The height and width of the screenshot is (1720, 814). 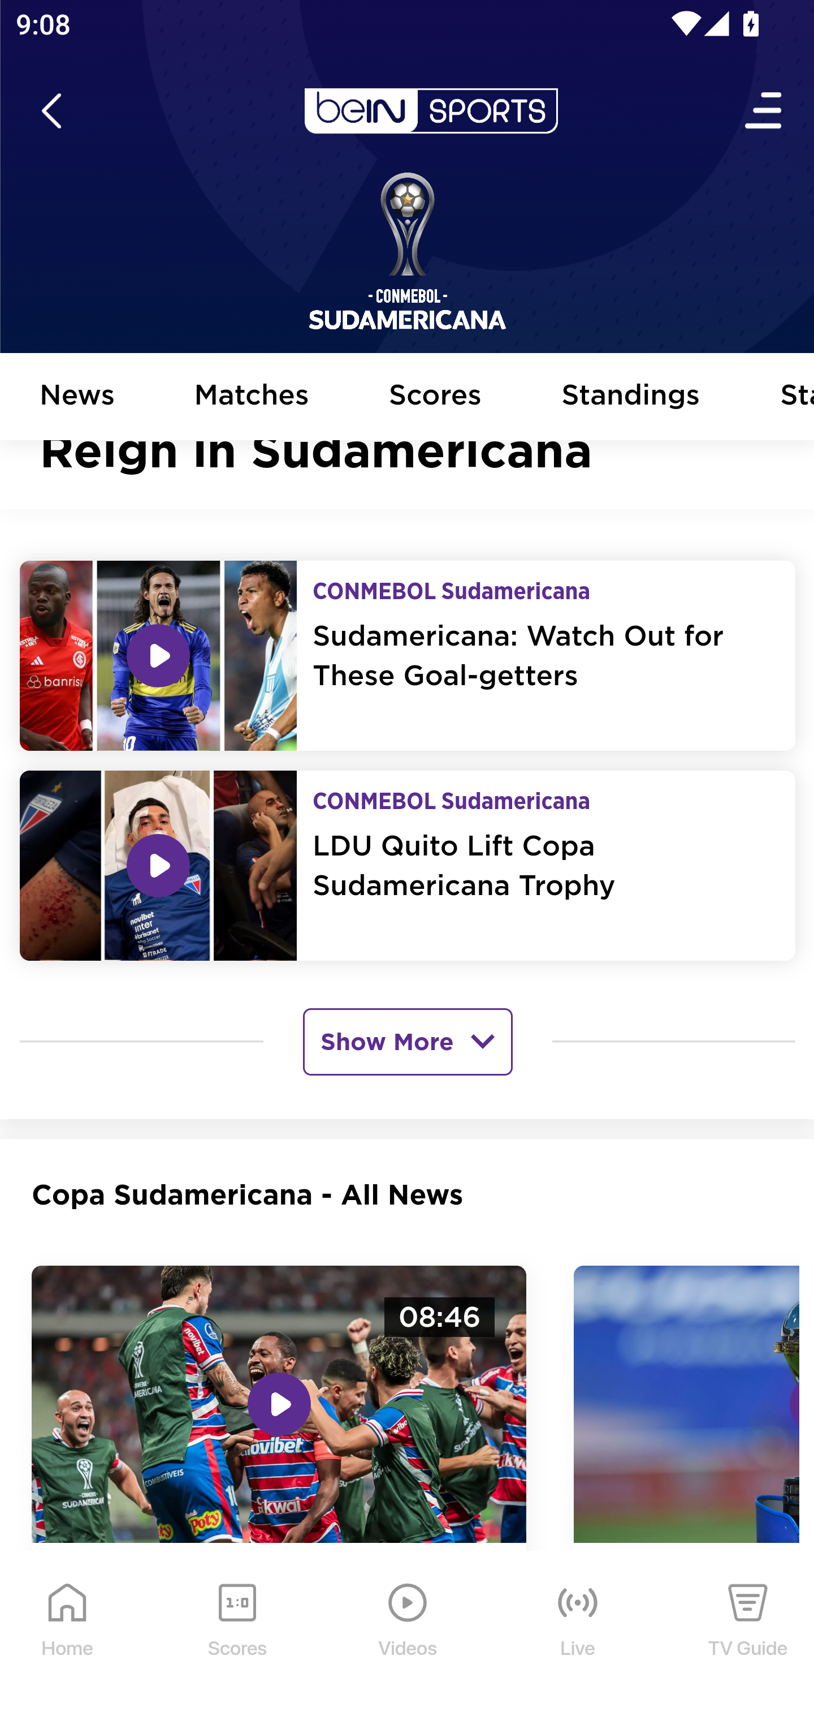 I want to click on Scores, so click(x=436, y=397).